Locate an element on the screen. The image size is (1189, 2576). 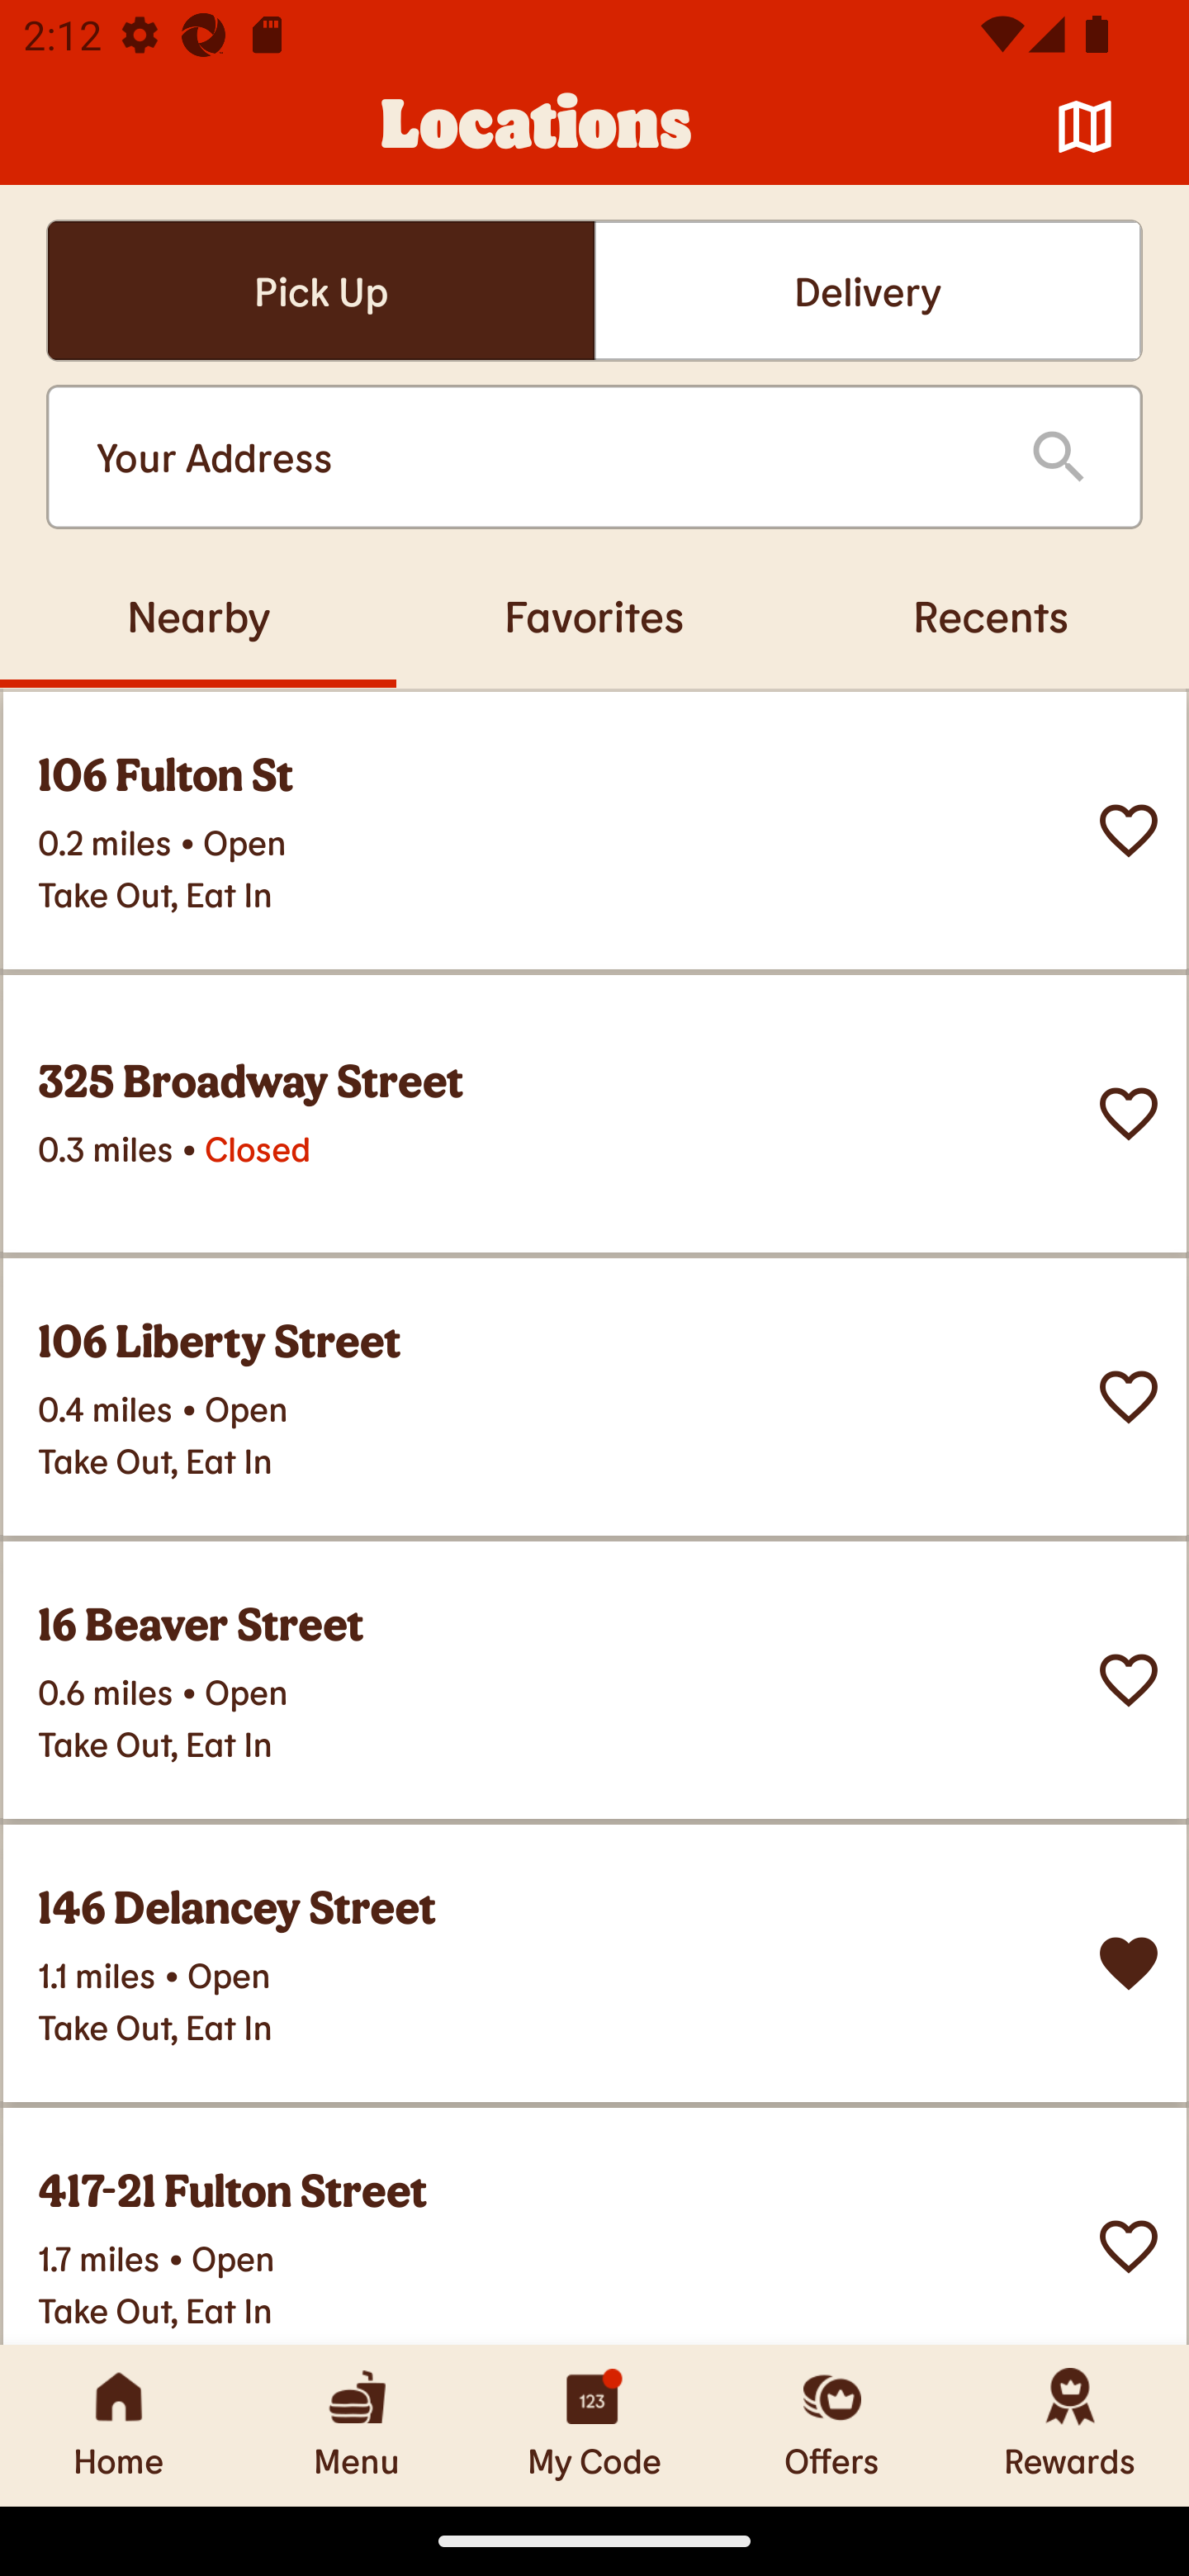
Recents is located at coordinates (991, 615).